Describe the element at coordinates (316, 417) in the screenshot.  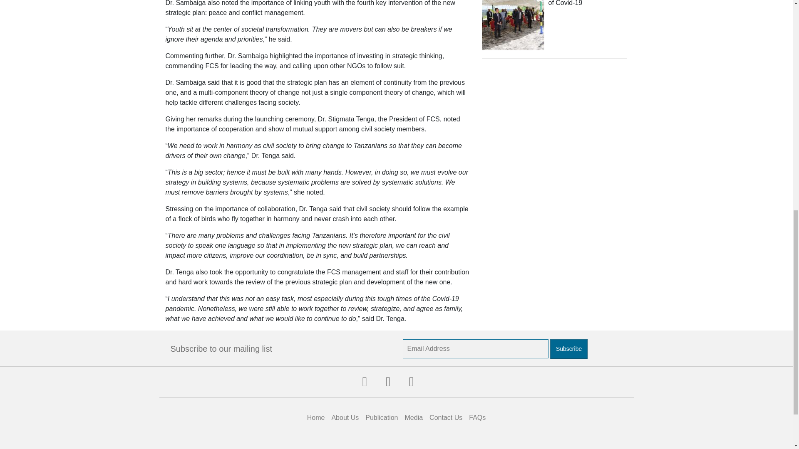
I see `Home` at that location.